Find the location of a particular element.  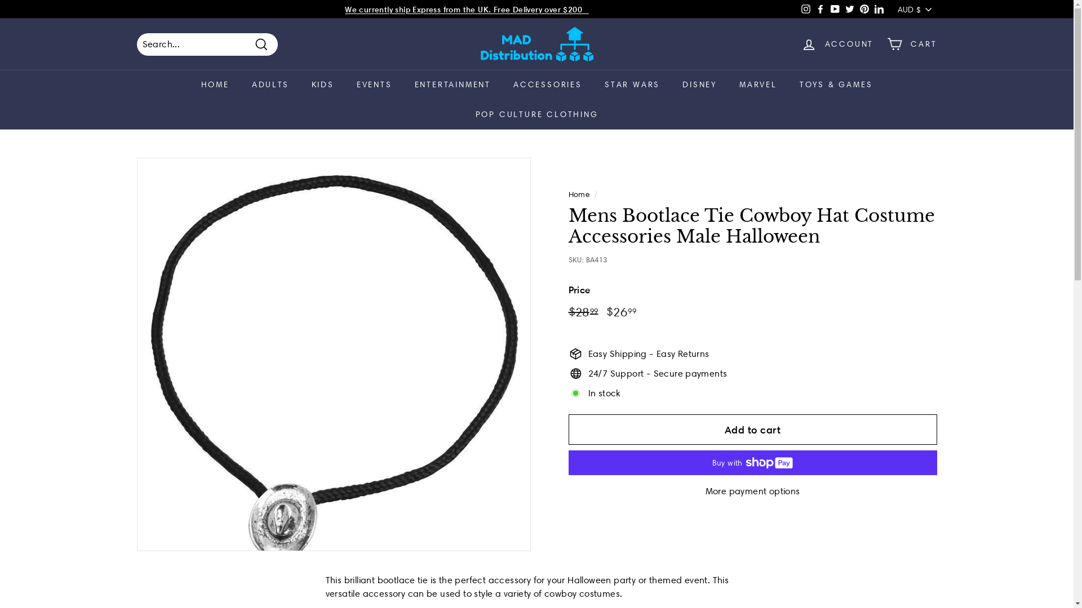

Facebook is located at coordinates (821, 9).